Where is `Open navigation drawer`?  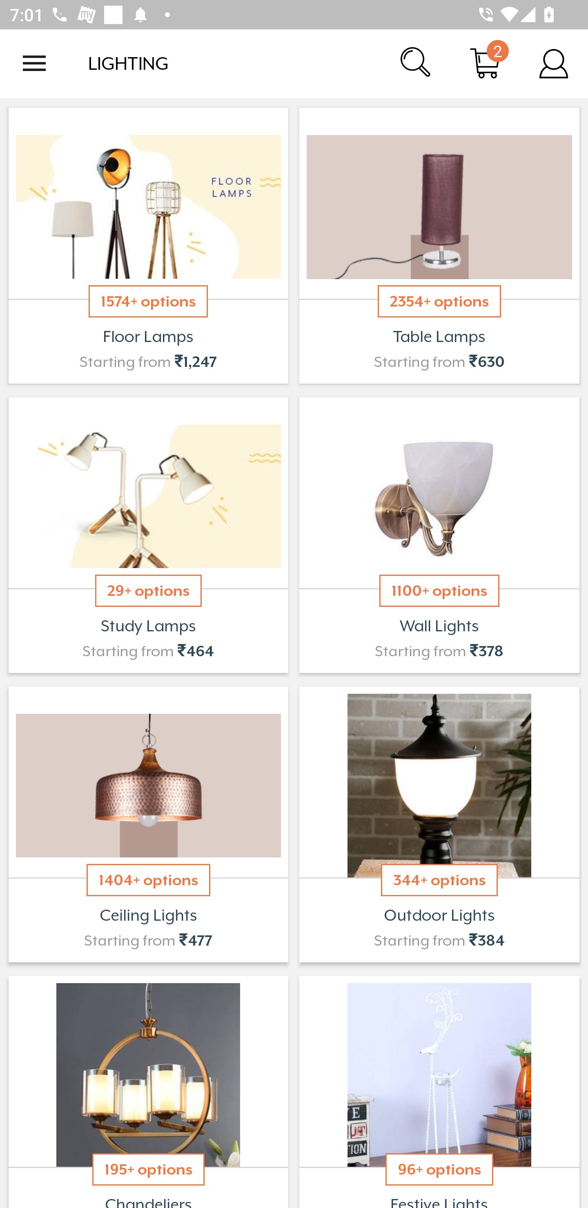 Open navigation drawer is located at coordinates (34, 63).